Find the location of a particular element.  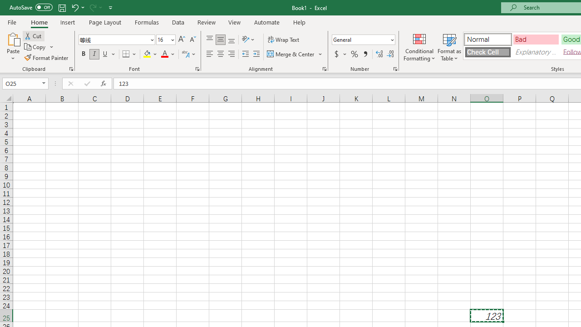

Format Cell Number is located at coordinates (395, 69).